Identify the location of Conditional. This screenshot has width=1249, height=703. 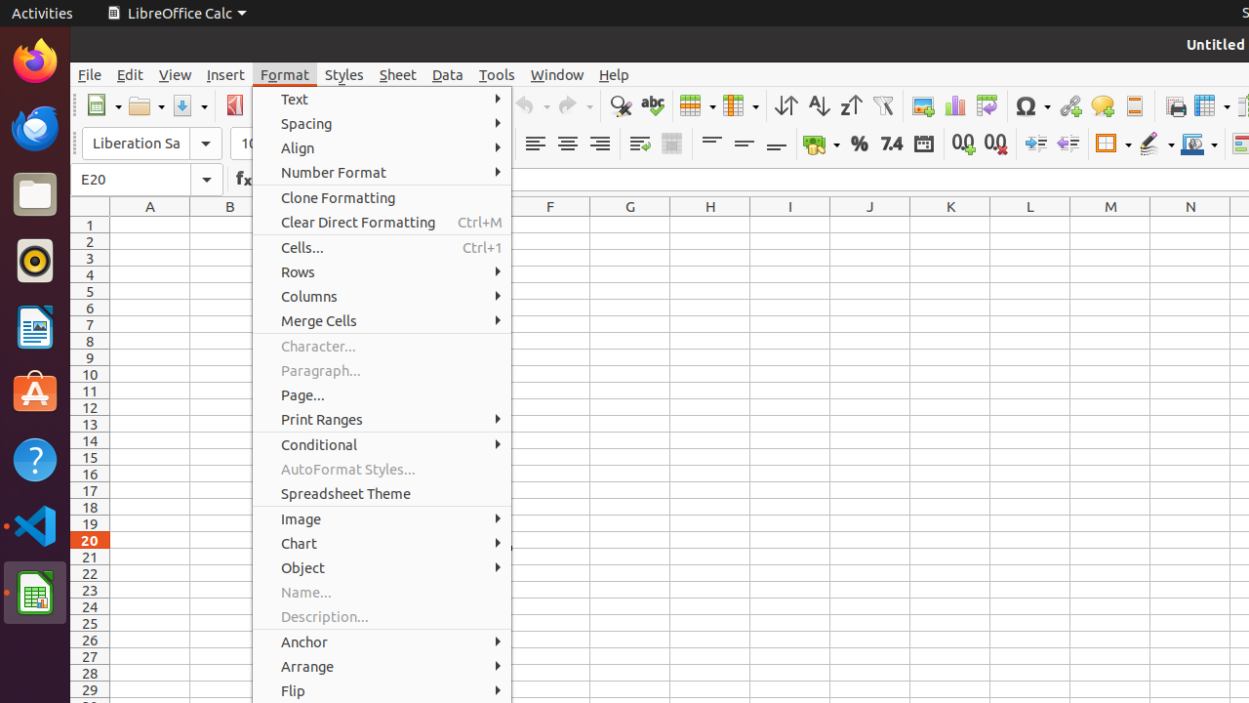
(383, 445).